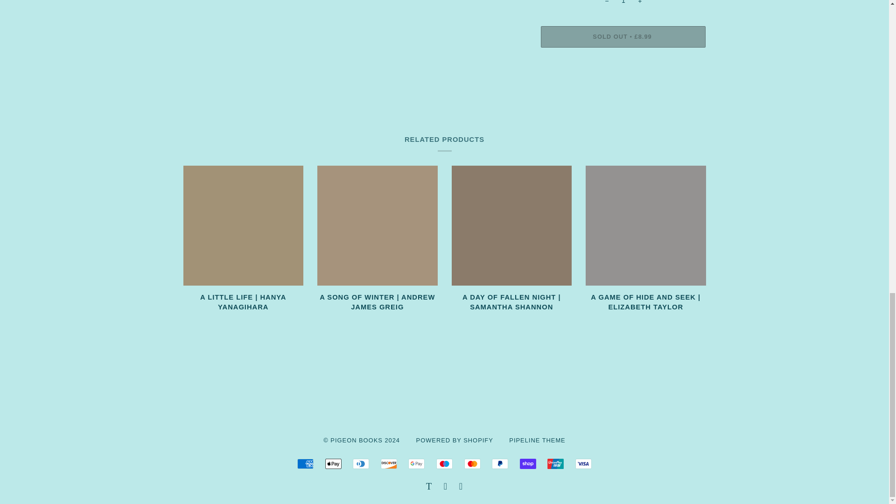 The width and height of the screenshot is (896, 504). I want to click on 1, so click(623, 4).